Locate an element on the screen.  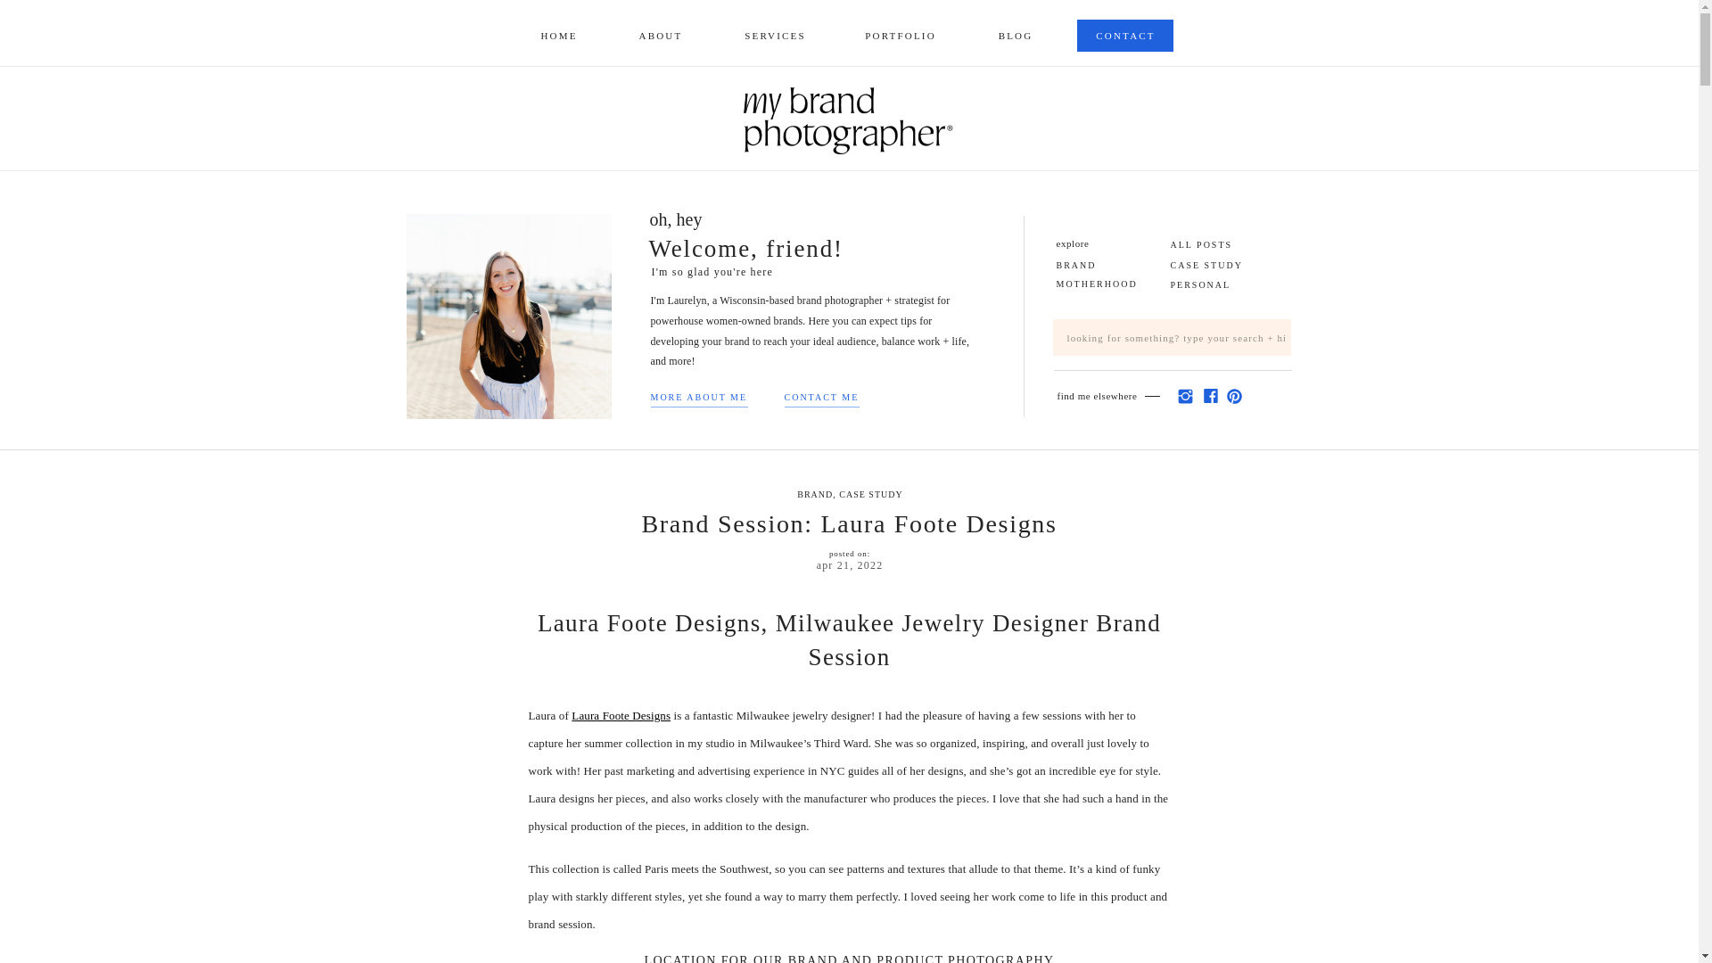
CONTACT is located at coordinates (1125, 35).